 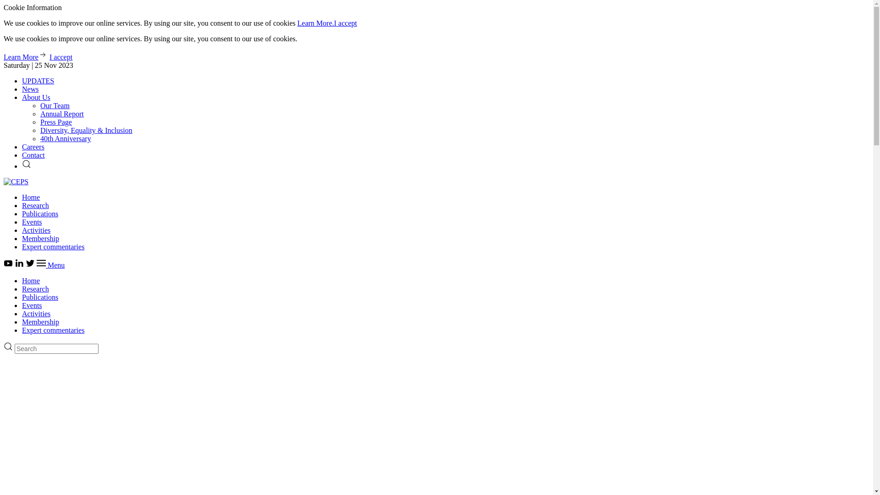 I want to click on Events, so click(x=32, y=305).